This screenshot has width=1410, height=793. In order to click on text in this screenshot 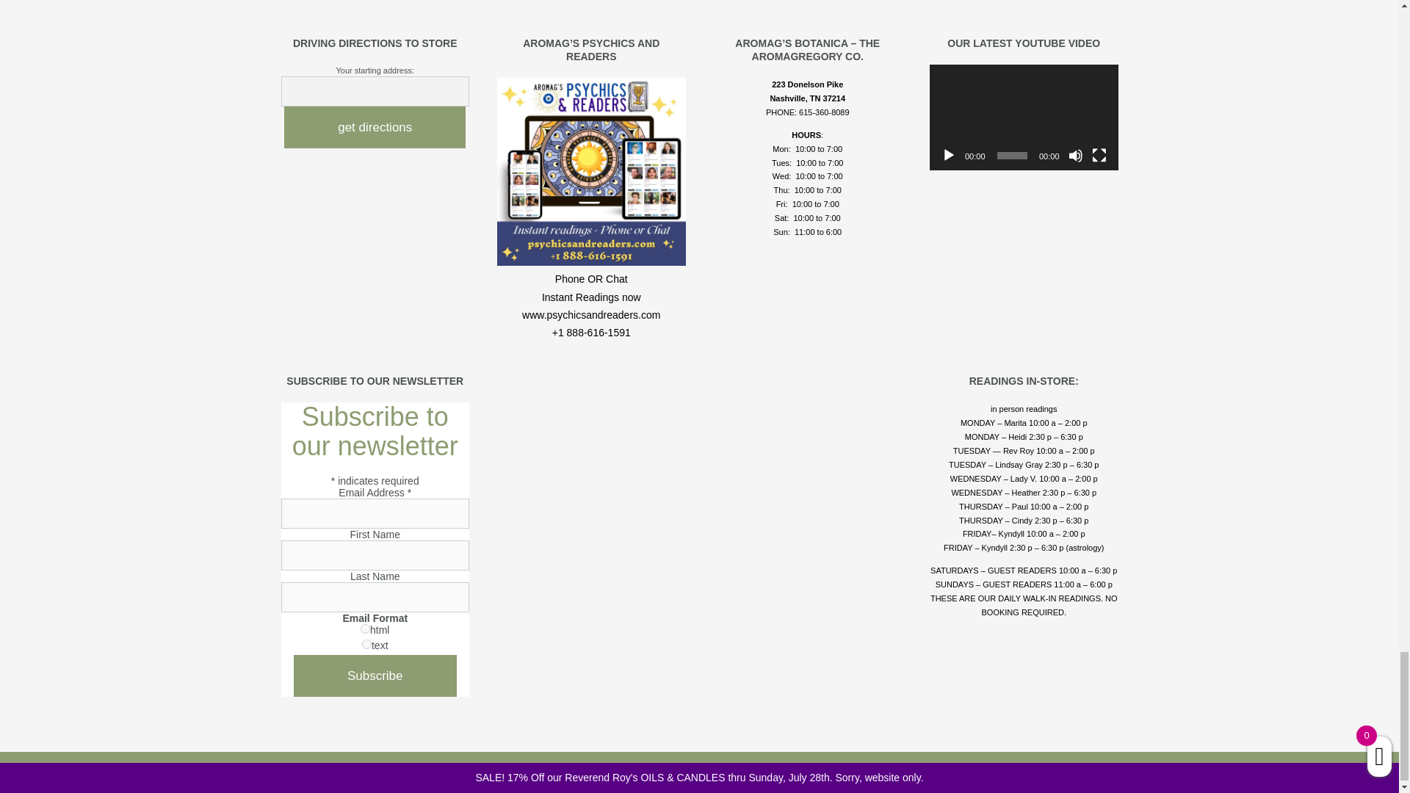, I will do `click(367, 644)`.